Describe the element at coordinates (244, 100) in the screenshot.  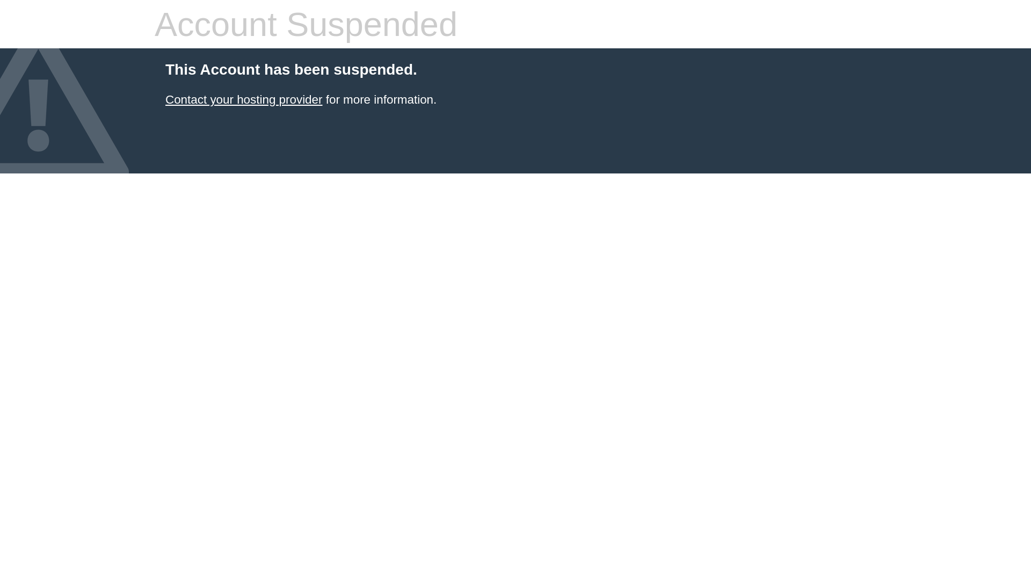
I see `Contact your hosting provider` at that location.